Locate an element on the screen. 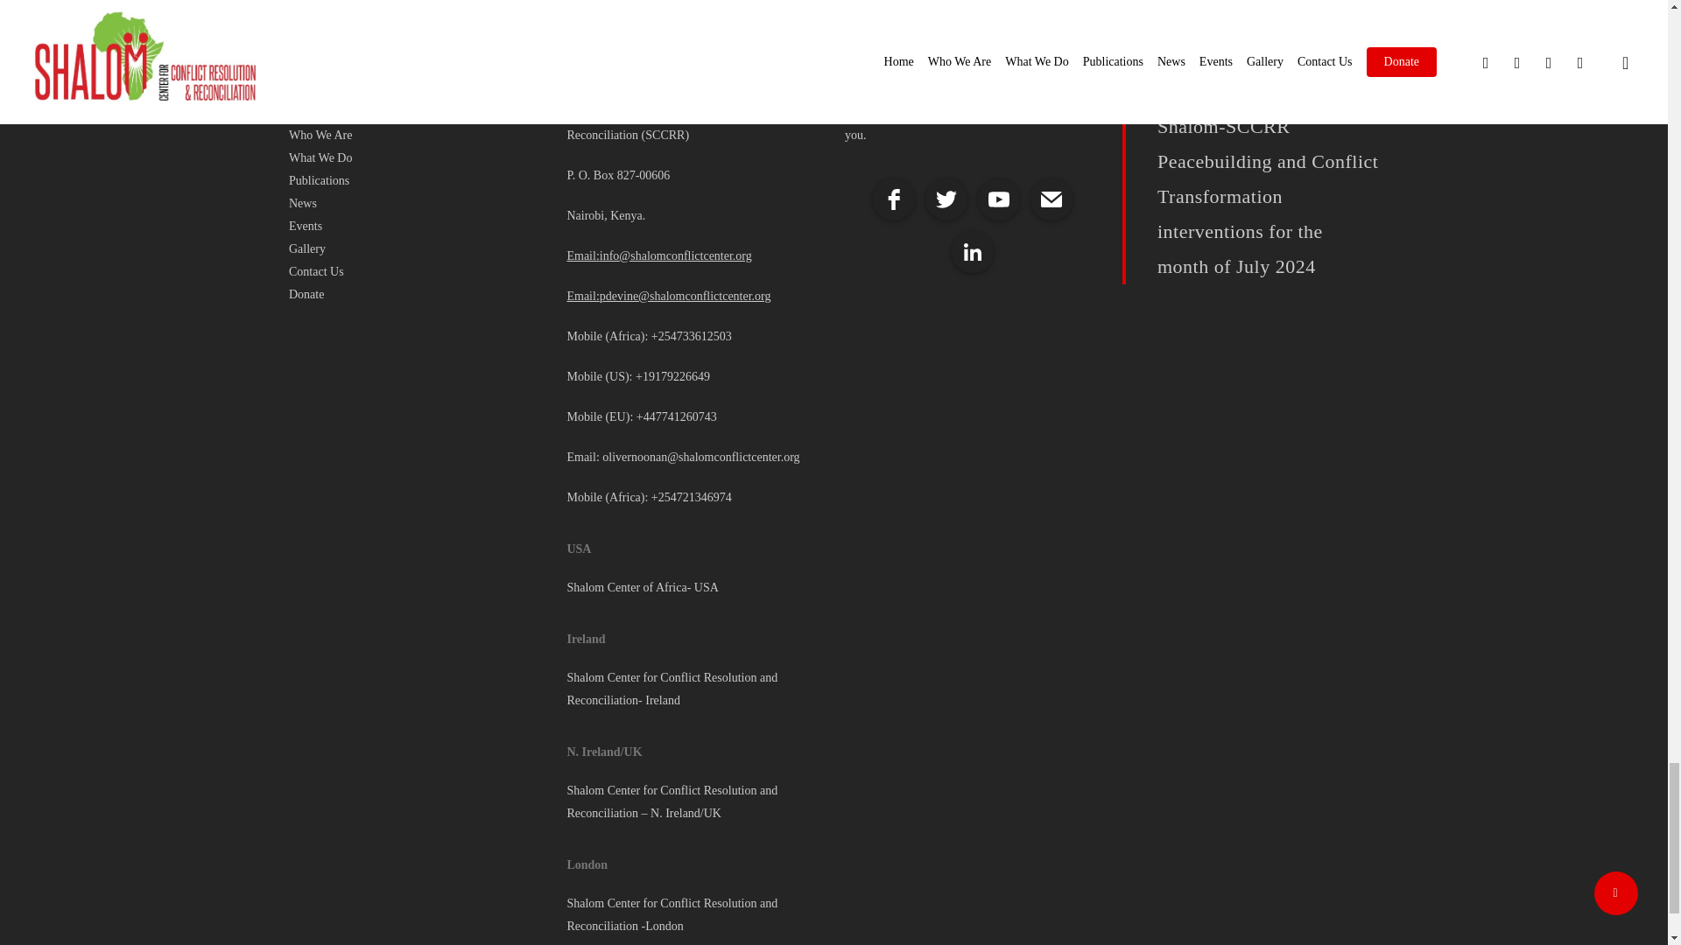 Image resolution: width=1681 pixels, height=945 pixels. News is located at coordinates (417, 204).